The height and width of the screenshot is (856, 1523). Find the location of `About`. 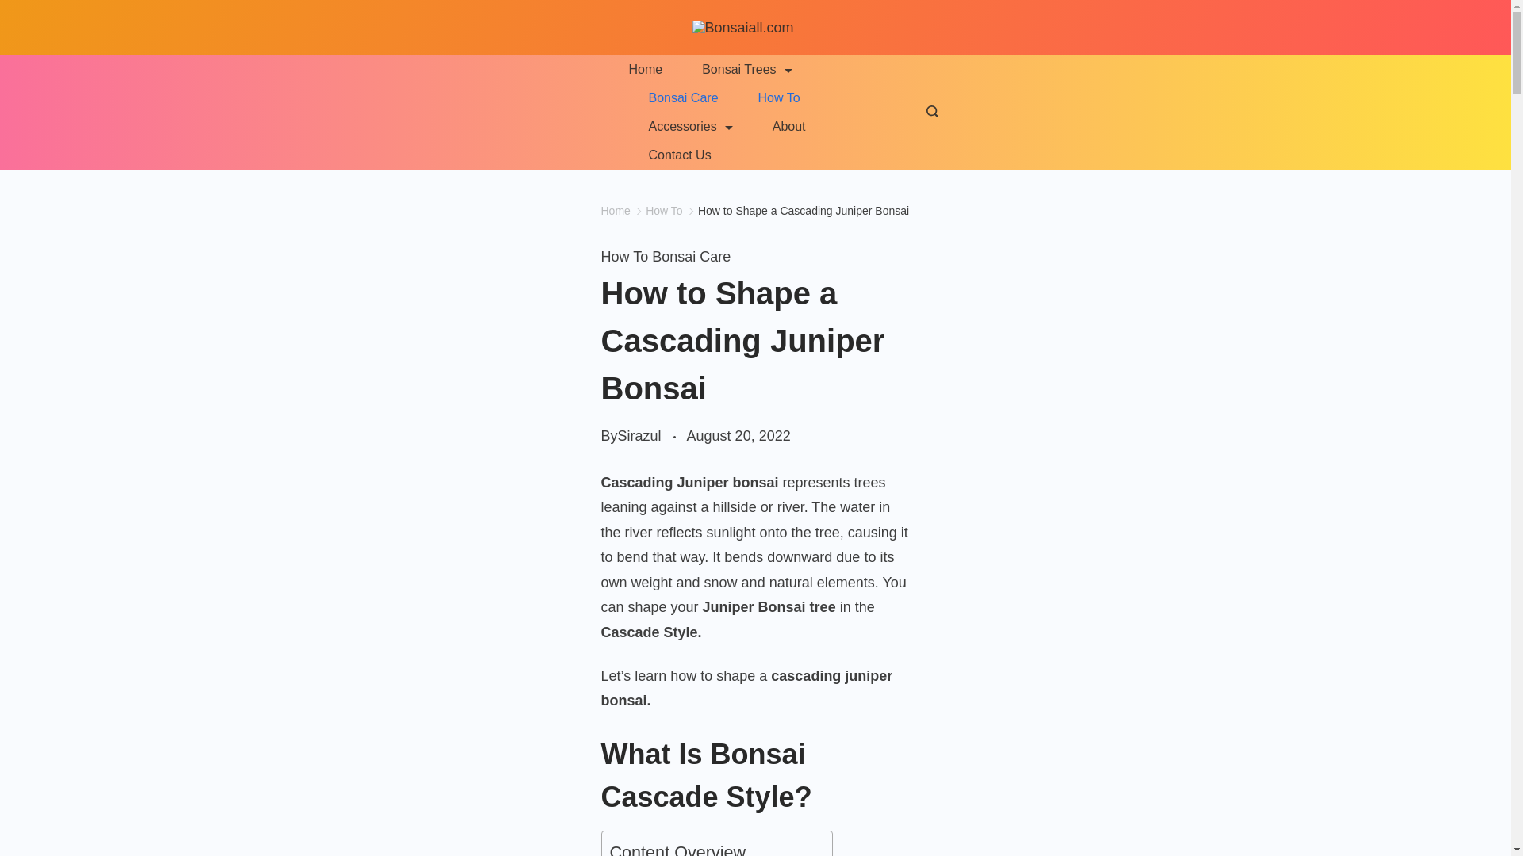

About is located at coordinates (788, 127).